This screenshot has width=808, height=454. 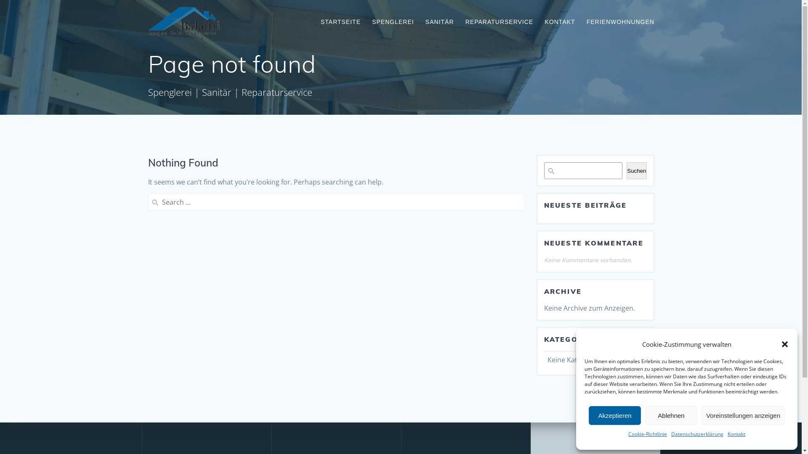 I want to click on Cookie-Richtlinie, so click(x=648, y=434).